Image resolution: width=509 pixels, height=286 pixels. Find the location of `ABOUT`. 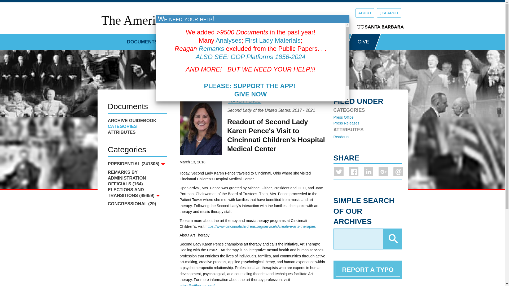

ABOUT is located at coordinates (365, 13).